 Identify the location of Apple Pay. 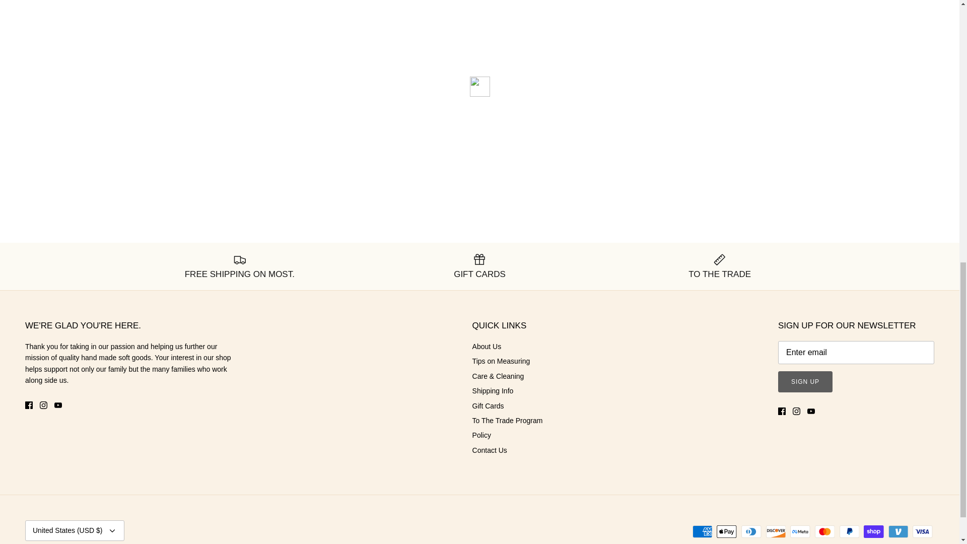
(726, 532).